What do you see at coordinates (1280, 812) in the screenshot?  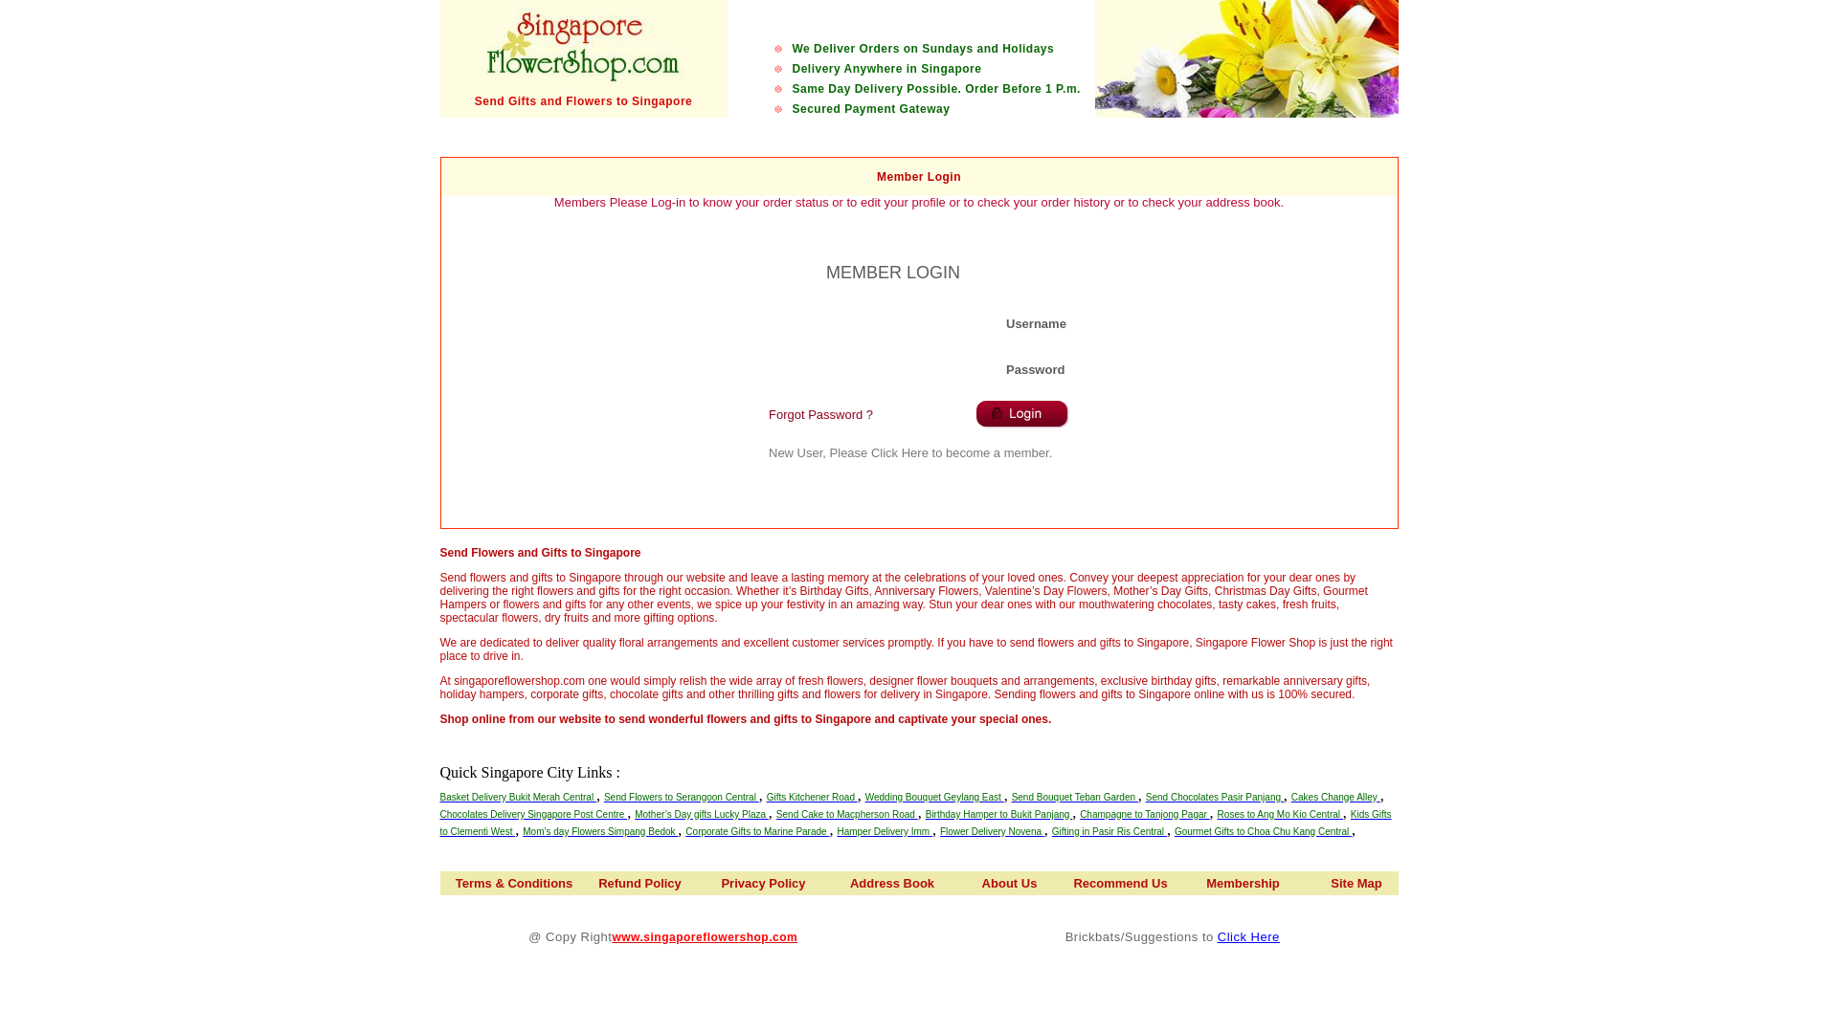 I see `Roses to Ang Mo Kio Central` at bounding box center [1280, 812].